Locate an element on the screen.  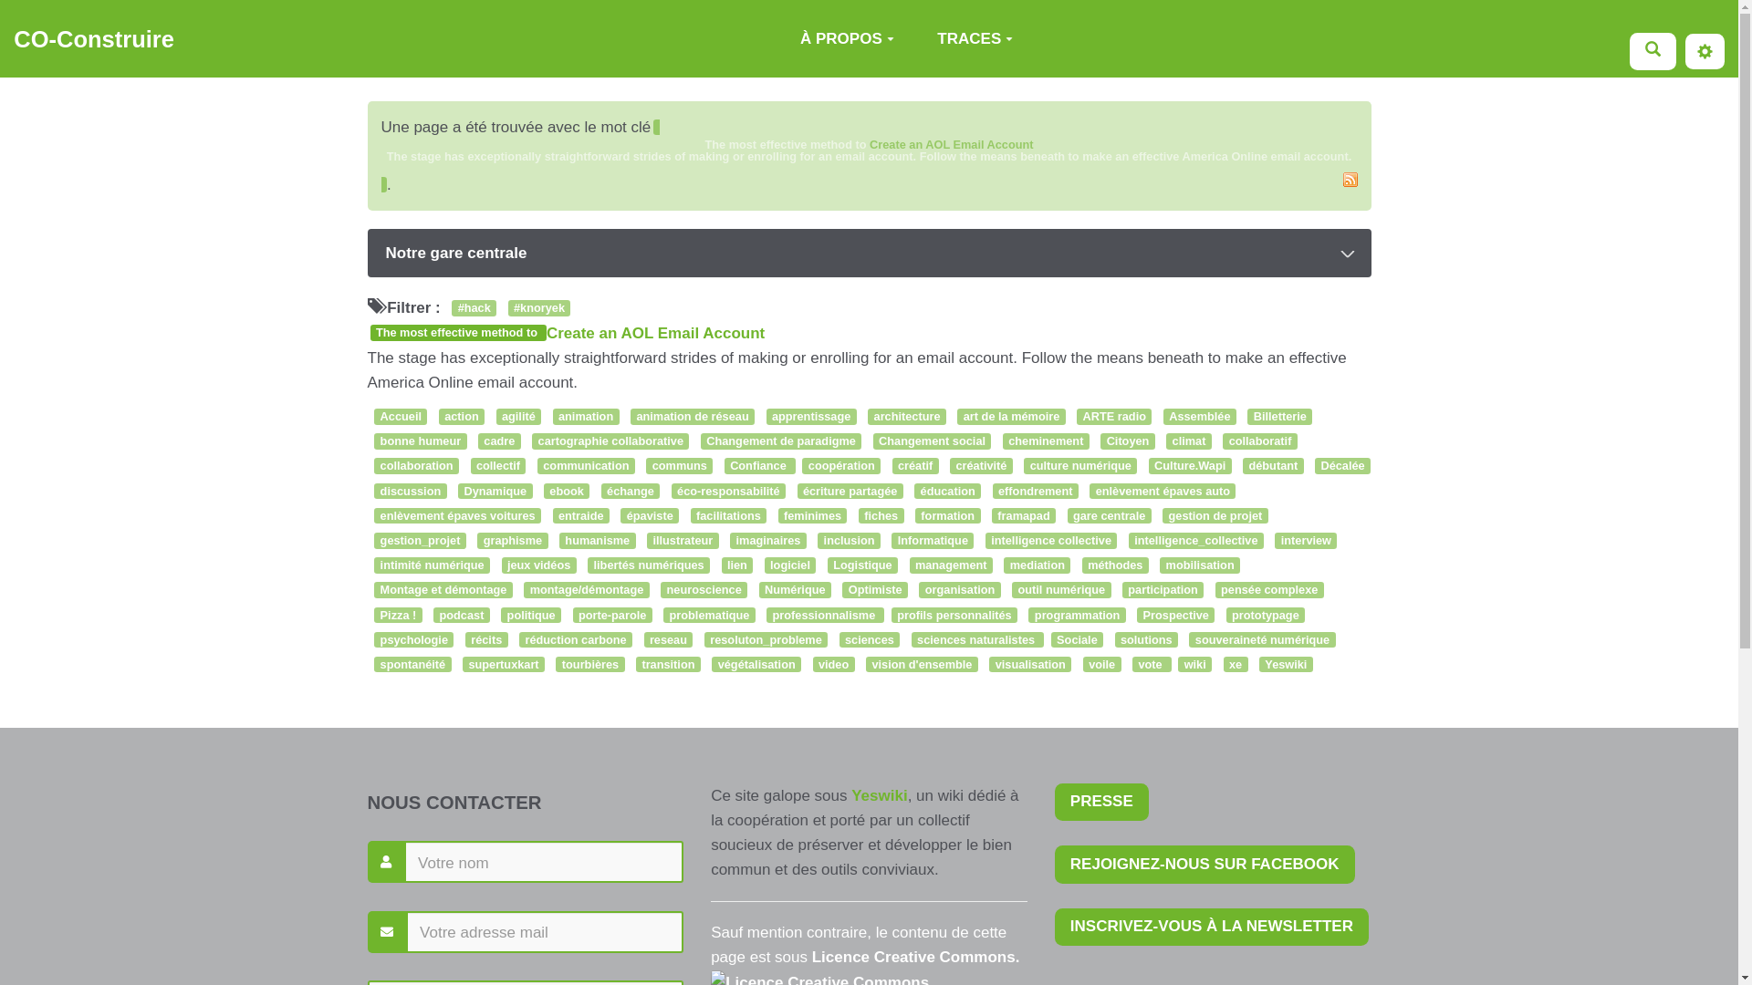
intelligence collective is located at coordinates (1051, 541).